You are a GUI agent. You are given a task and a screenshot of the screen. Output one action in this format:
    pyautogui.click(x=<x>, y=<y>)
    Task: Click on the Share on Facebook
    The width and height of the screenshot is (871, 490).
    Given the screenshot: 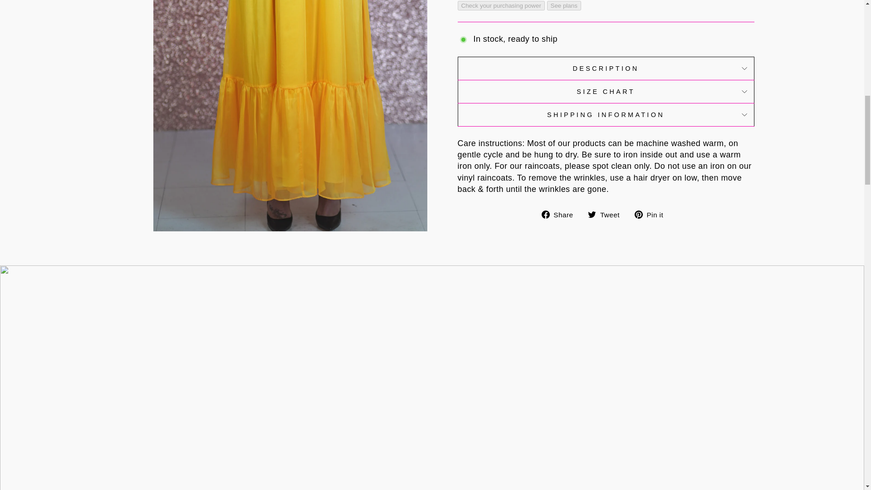 What is the action you would take?
    pyautogui.click(x=561, y=214)
    